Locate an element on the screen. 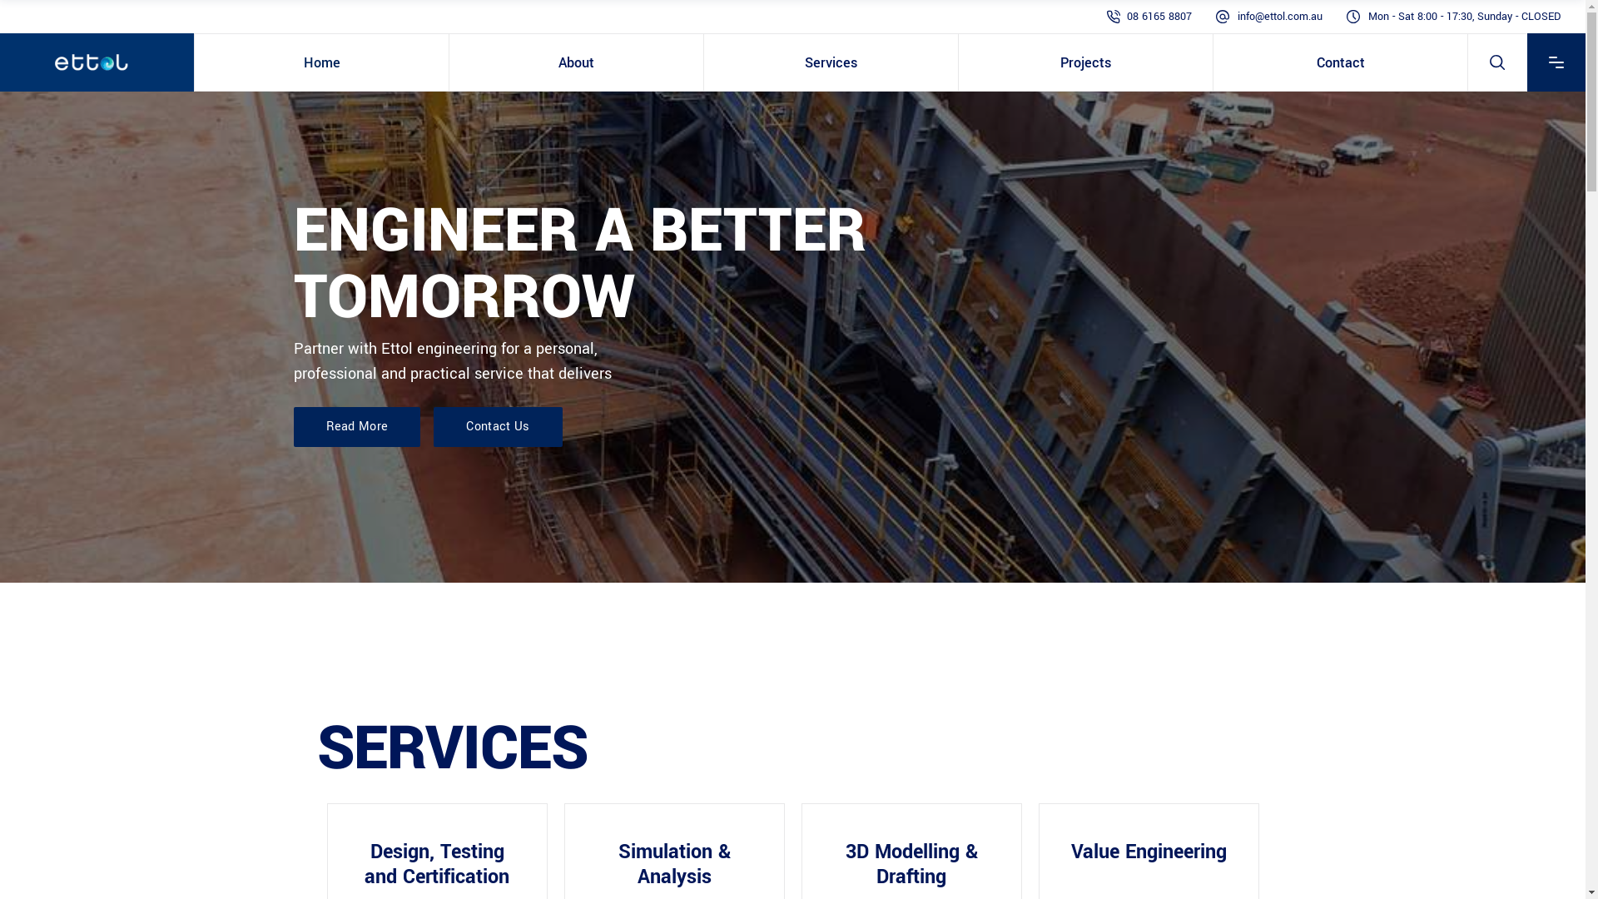  3D Modelling & Drafting is located at coordinates (911, 865).